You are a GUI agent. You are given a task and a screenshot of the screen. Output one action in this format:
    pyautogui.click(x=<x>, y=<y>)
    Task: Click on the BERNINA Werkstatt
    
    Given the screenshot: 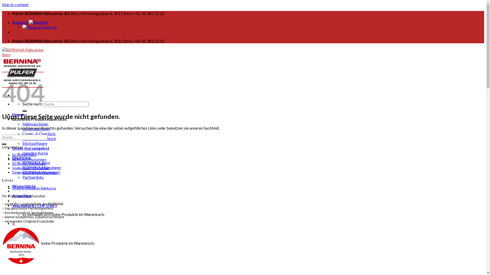 What is the action you would take?
    pyautogui.click(x=41, y=172)
    